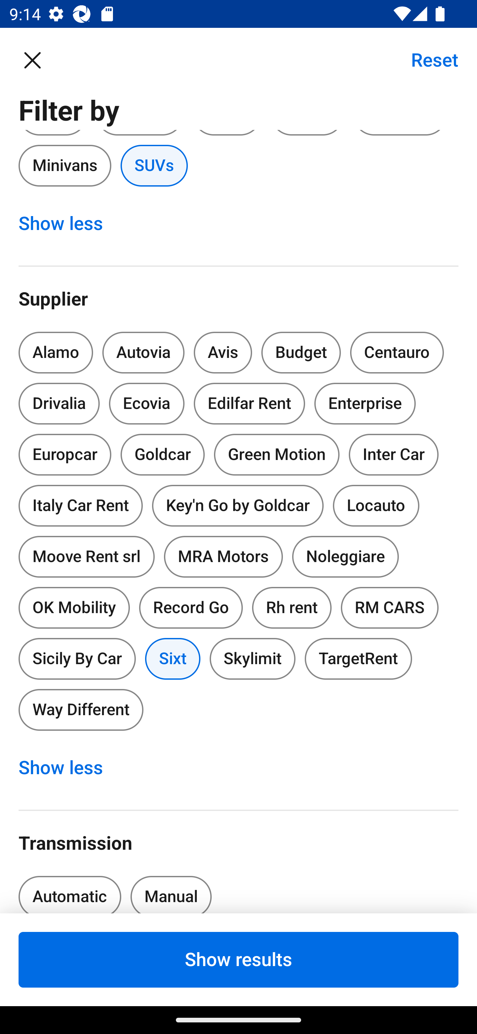 The height and width of the screenshot is (1034, 477). Describe the element at coordinates (301, 353) in the screenshot. I see `Budget` at that location.